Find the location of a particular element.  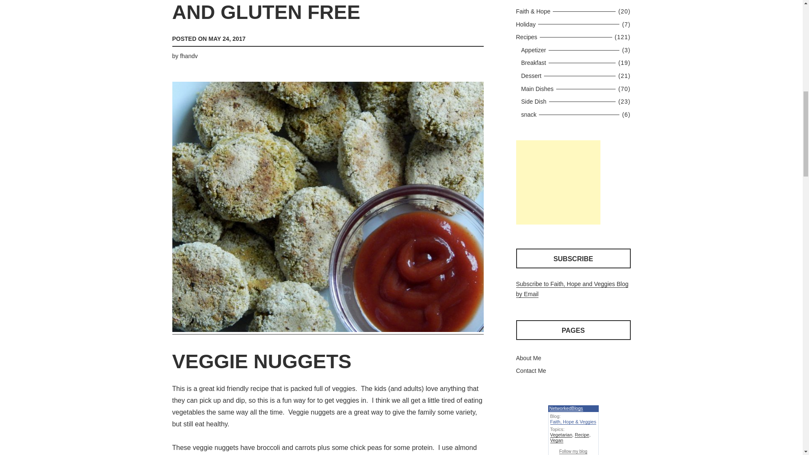

Holiday is located at coordinates (527, 24).